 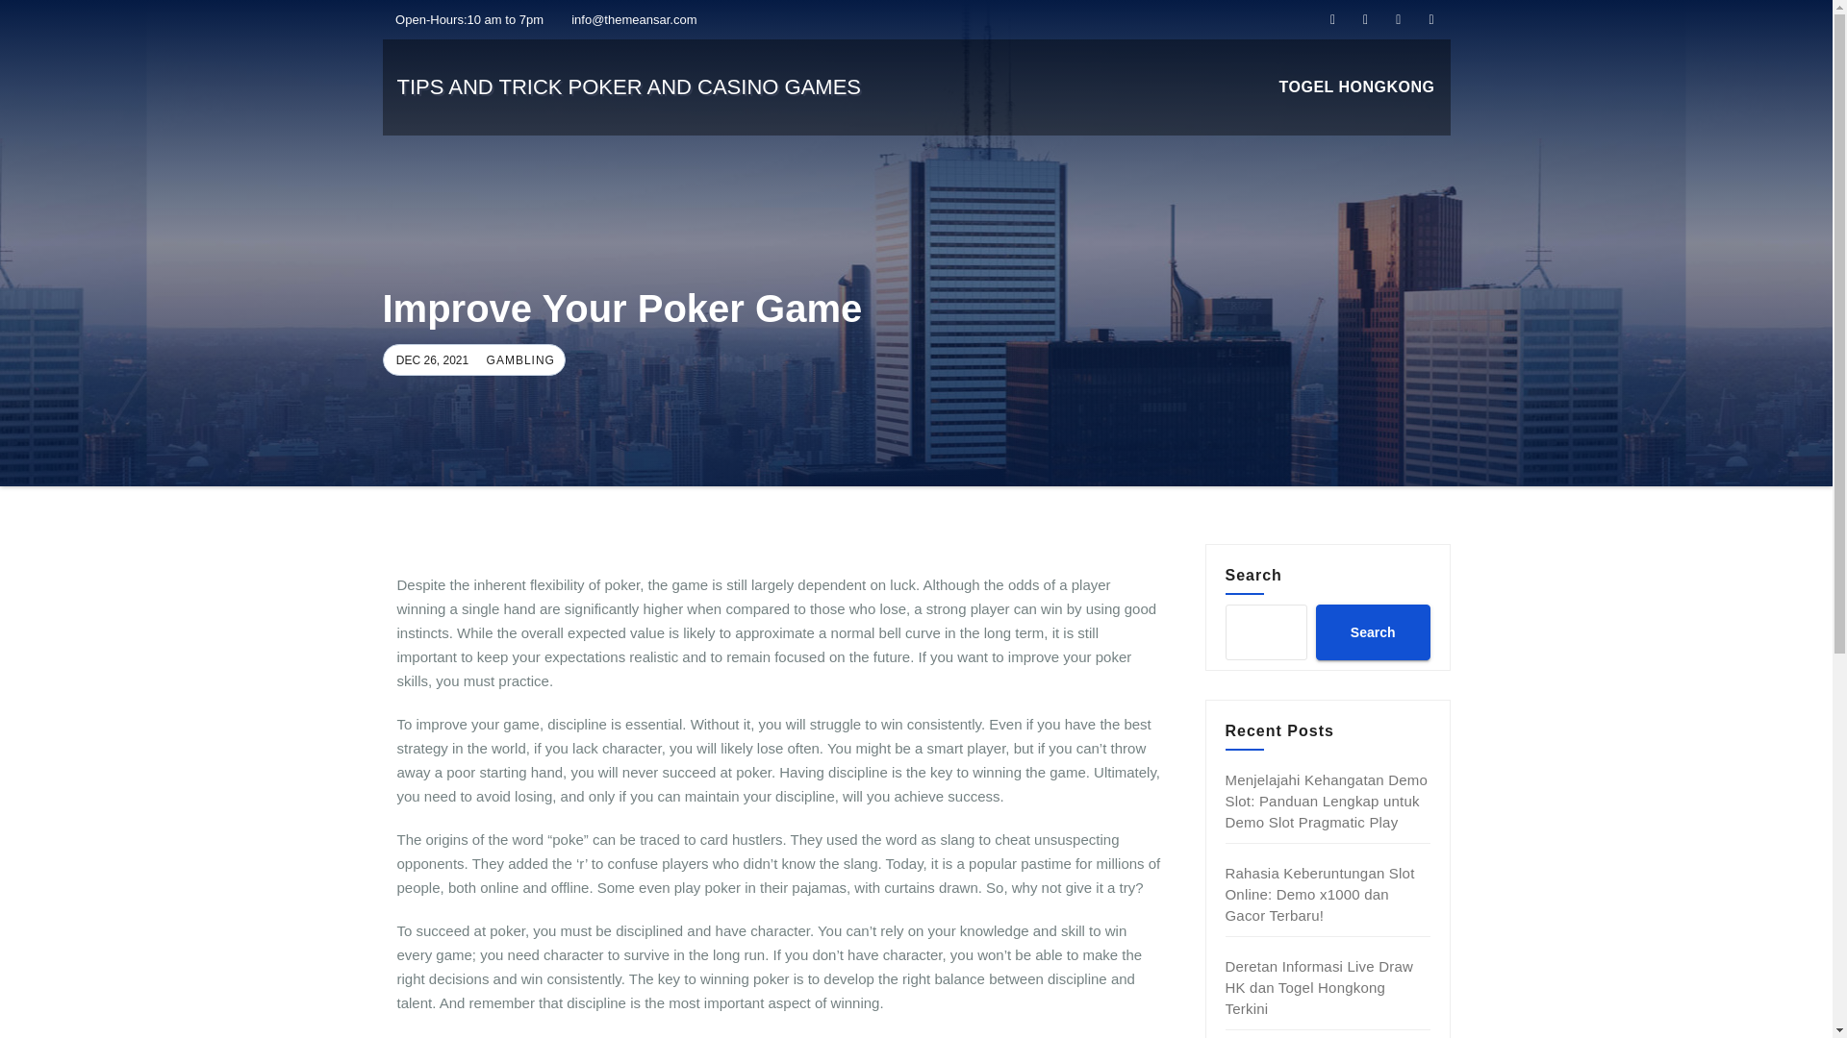 What do you see at coordinates (1356, 87) in the screenshot?
I see `TOGEL HONGKONG` at bounding box center [1356, 87].